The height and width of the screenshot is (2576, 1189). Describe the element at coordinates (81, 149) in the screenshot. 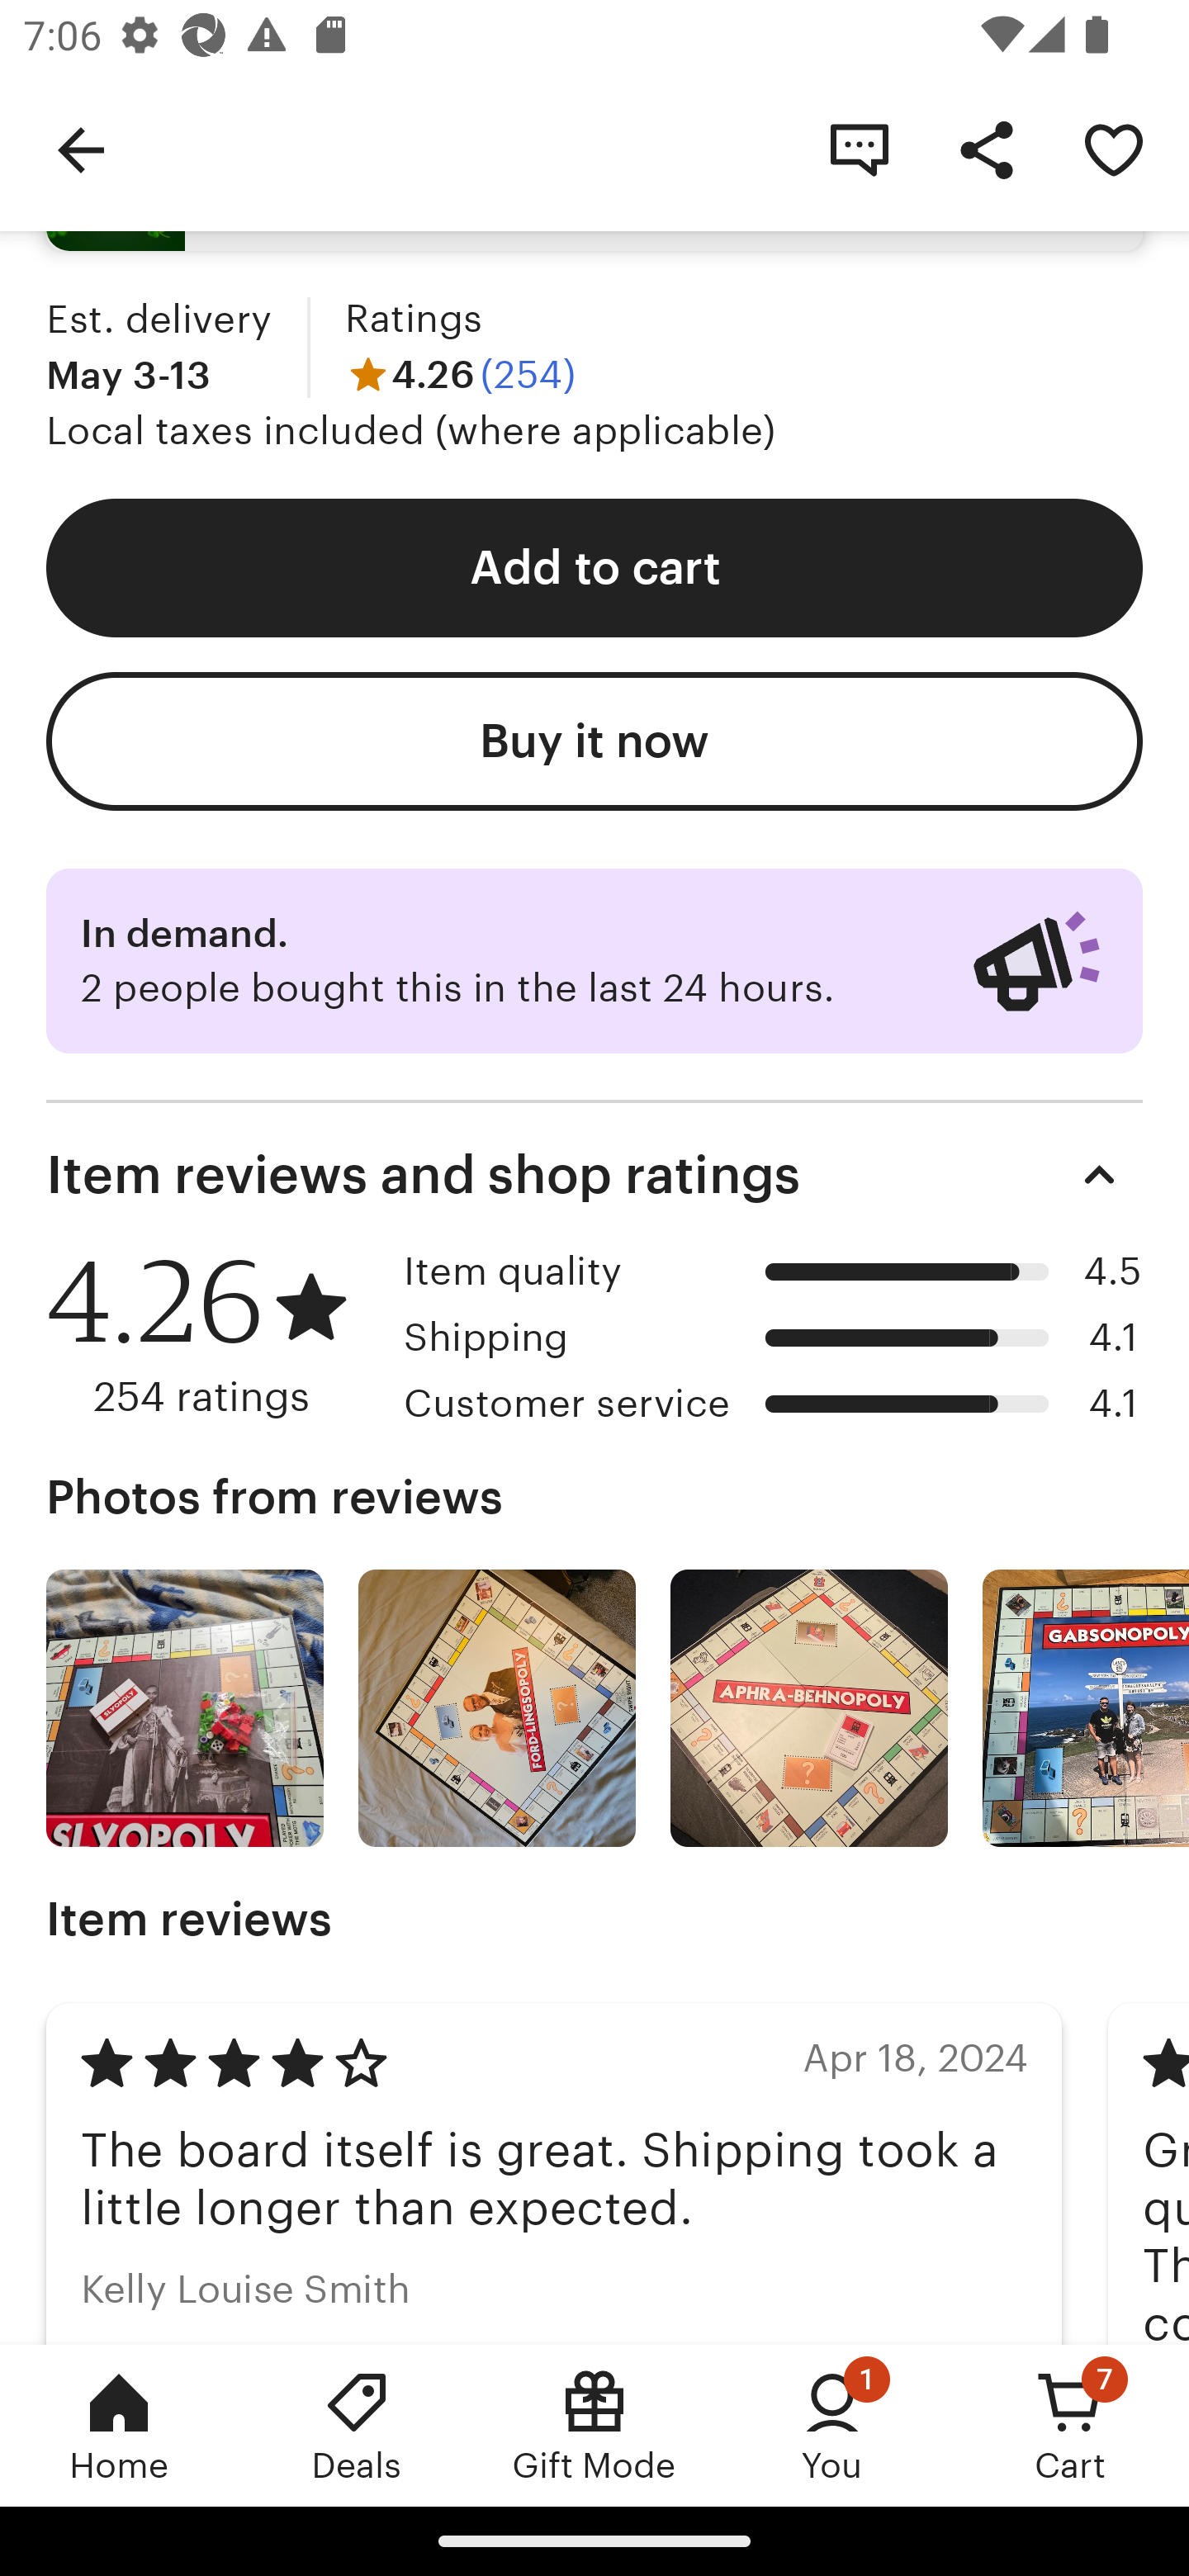

I see `Navigate up` at that location.